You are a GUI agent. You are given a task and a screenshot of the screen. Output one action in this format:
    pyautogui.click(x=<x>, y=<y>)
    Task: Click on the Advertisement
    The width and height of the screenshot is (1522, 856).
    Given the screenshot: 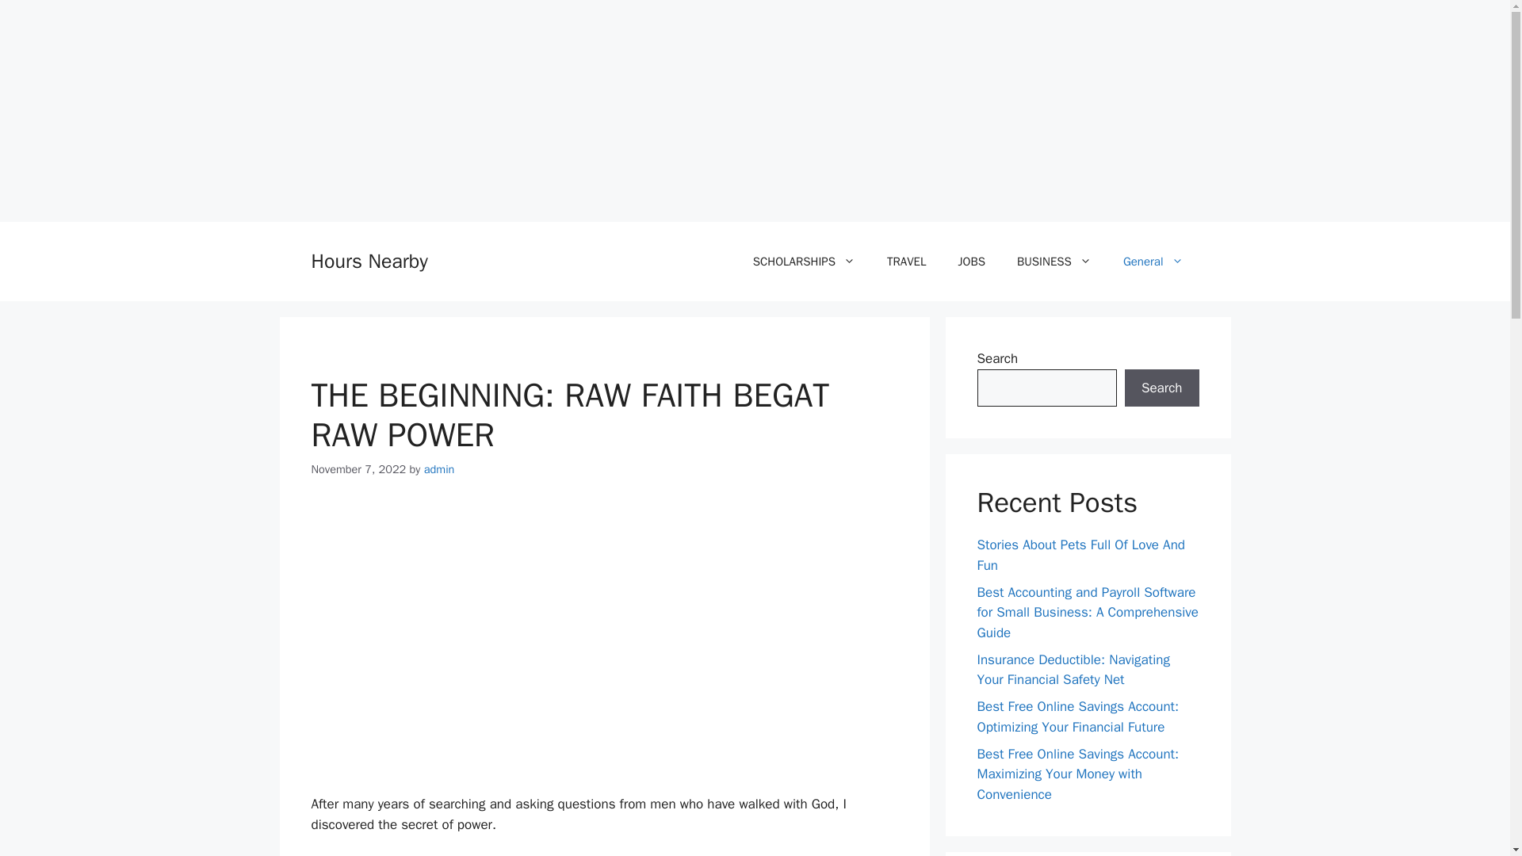 What is the action you would take?
    pyautogui.click(x=604, y=617)
    